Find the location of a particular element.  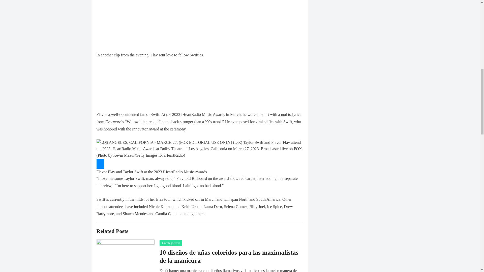

2023 iHeartRadio Music Awards - Show is located at coordinates (200, 149).